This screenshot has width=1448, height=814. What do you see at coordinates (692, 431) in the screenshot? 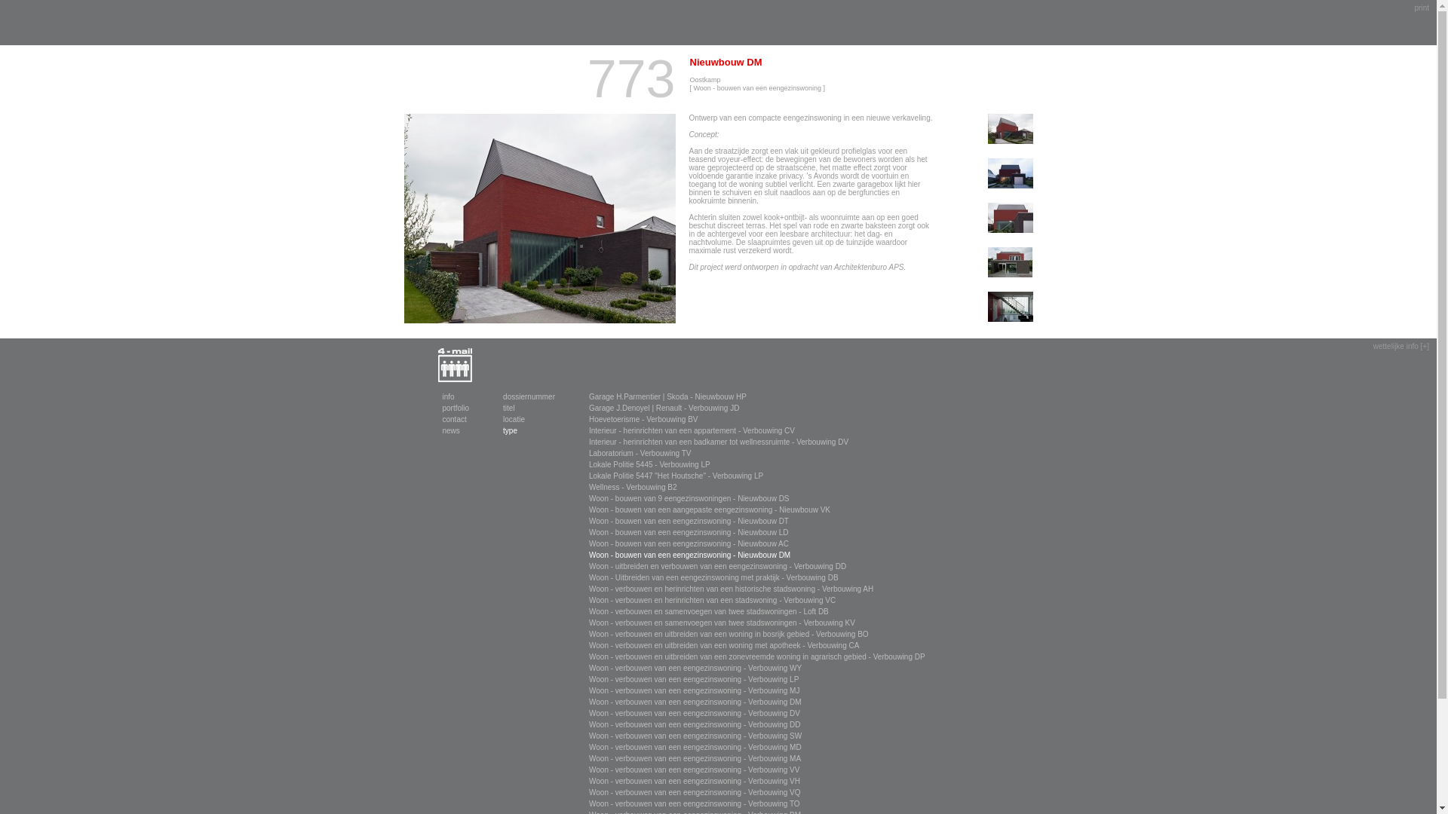
I see `Interieur - herinrichten van een appartement - Verbouwing CV` at bounding box center [692, 431].